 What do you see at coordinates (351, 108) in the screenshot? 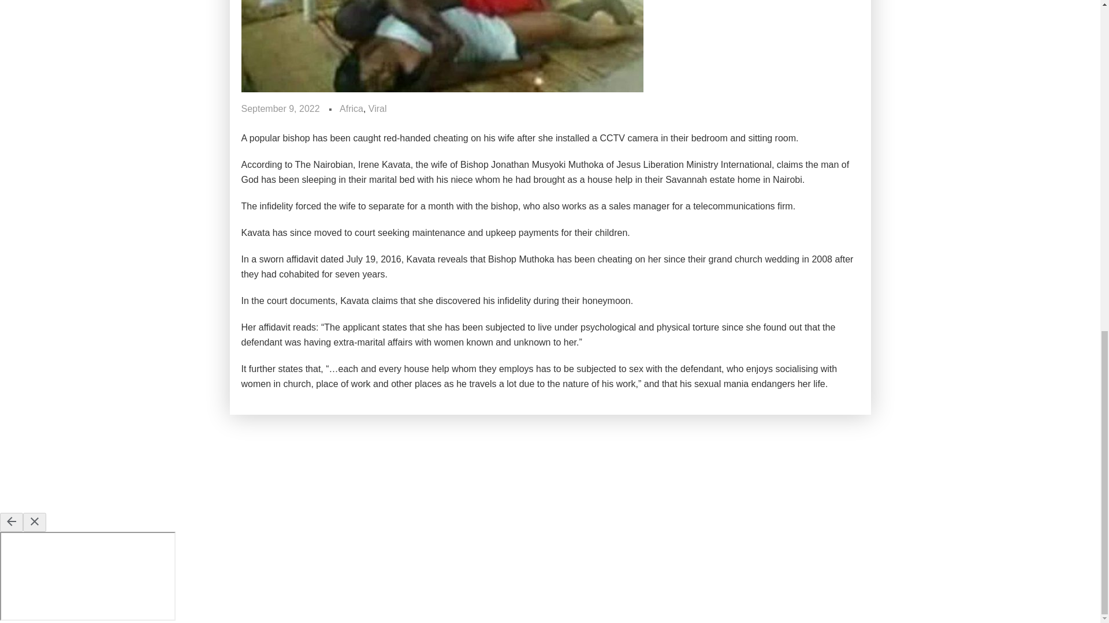
I see `Africa` at bounding box center [351, 108].